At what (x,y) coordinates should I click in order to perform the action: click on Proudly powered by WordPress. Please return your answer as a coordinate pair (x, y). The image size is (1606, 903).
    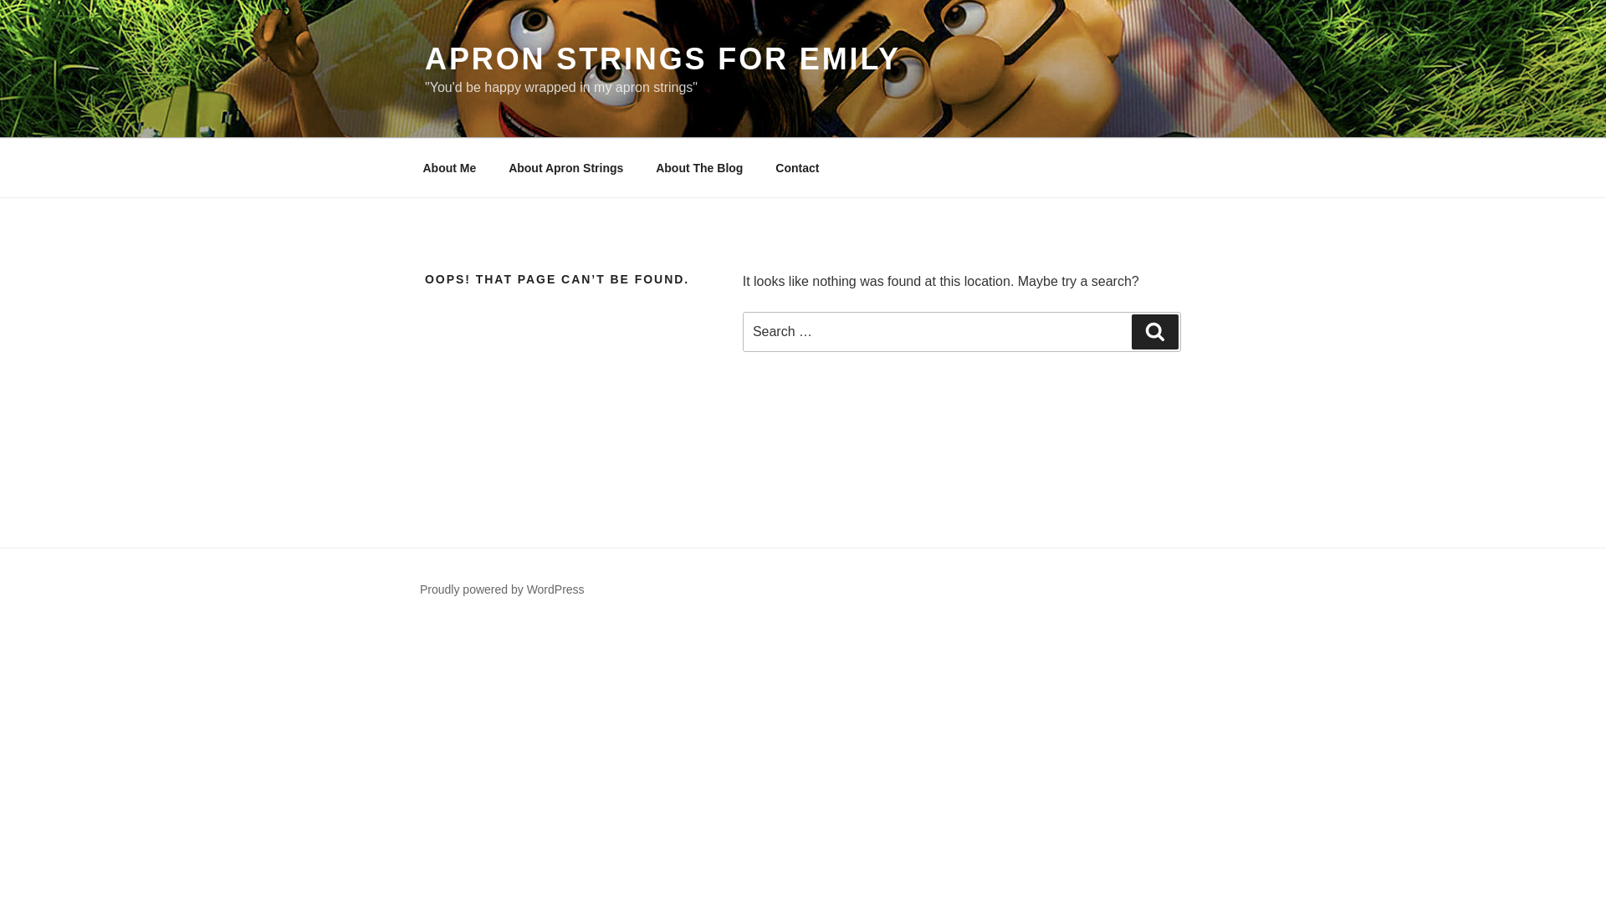
    Looking at the image, I should click on (502, 589).